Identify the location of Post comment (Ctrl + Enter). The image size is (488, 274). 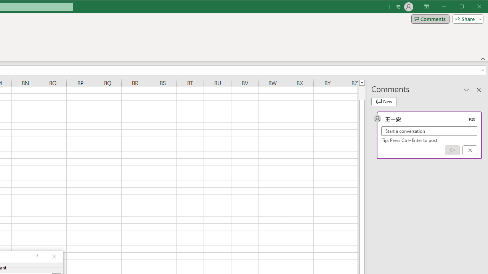
(452, 150).